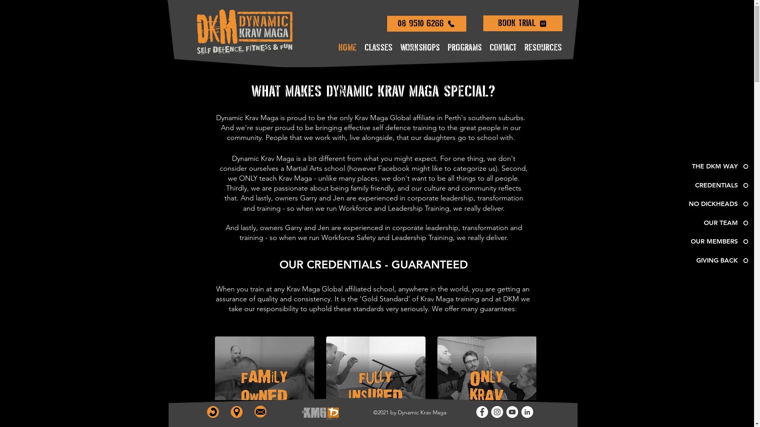  Describe the element at coordinates (710, 166) in the screenshot. I see `THE DKM WAY` at that location.